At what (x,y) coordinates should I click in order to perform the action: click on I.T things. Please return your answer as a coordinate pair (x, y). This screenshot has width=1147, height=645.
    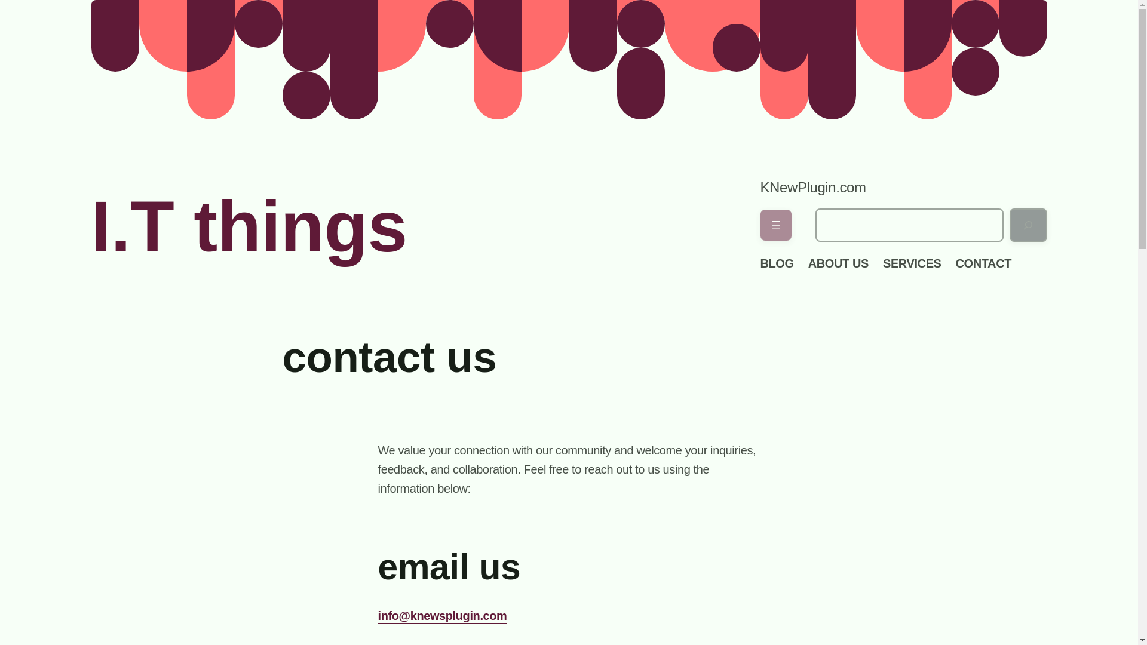
    Looking at the image, I should click on (249, 226).